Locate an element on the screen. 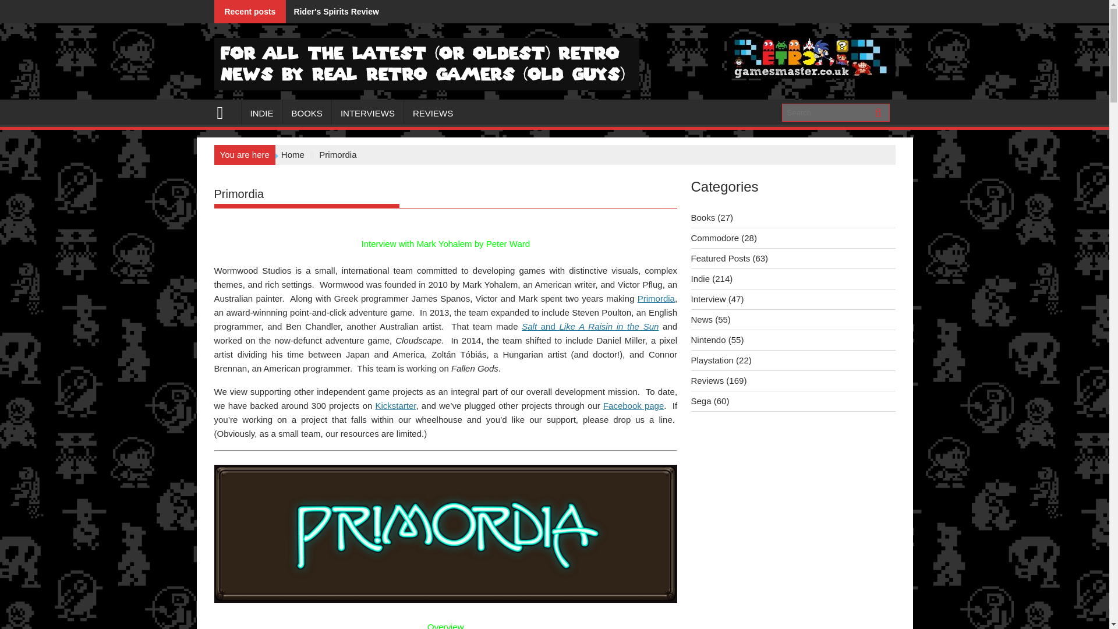 This screenshot has width=1118, height=629. Indie is located at coordinates (700, 278).